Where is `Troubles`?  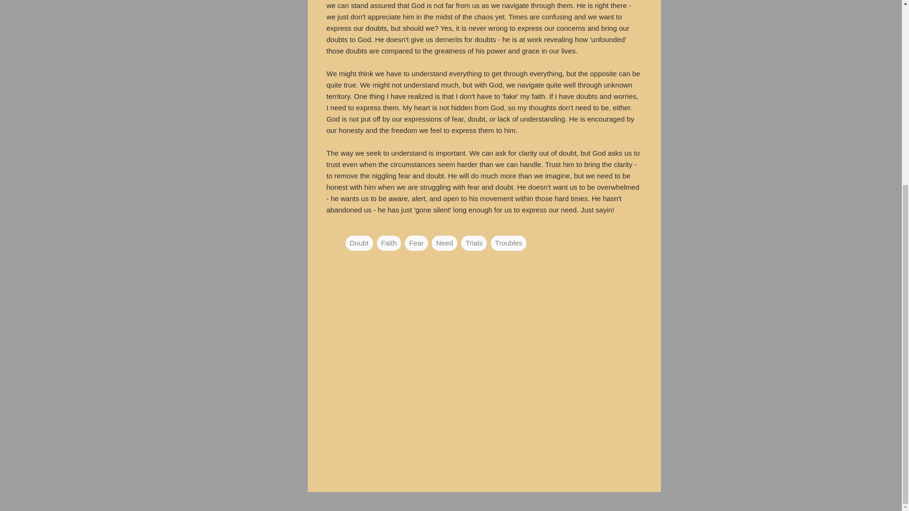 Troubles is located at coordinates (508, 242).